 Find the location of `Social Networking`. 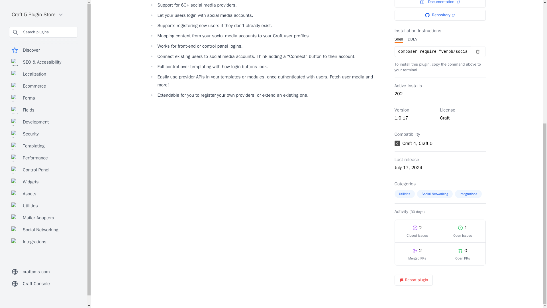

Social Networking is located at coordinates (435, 194).